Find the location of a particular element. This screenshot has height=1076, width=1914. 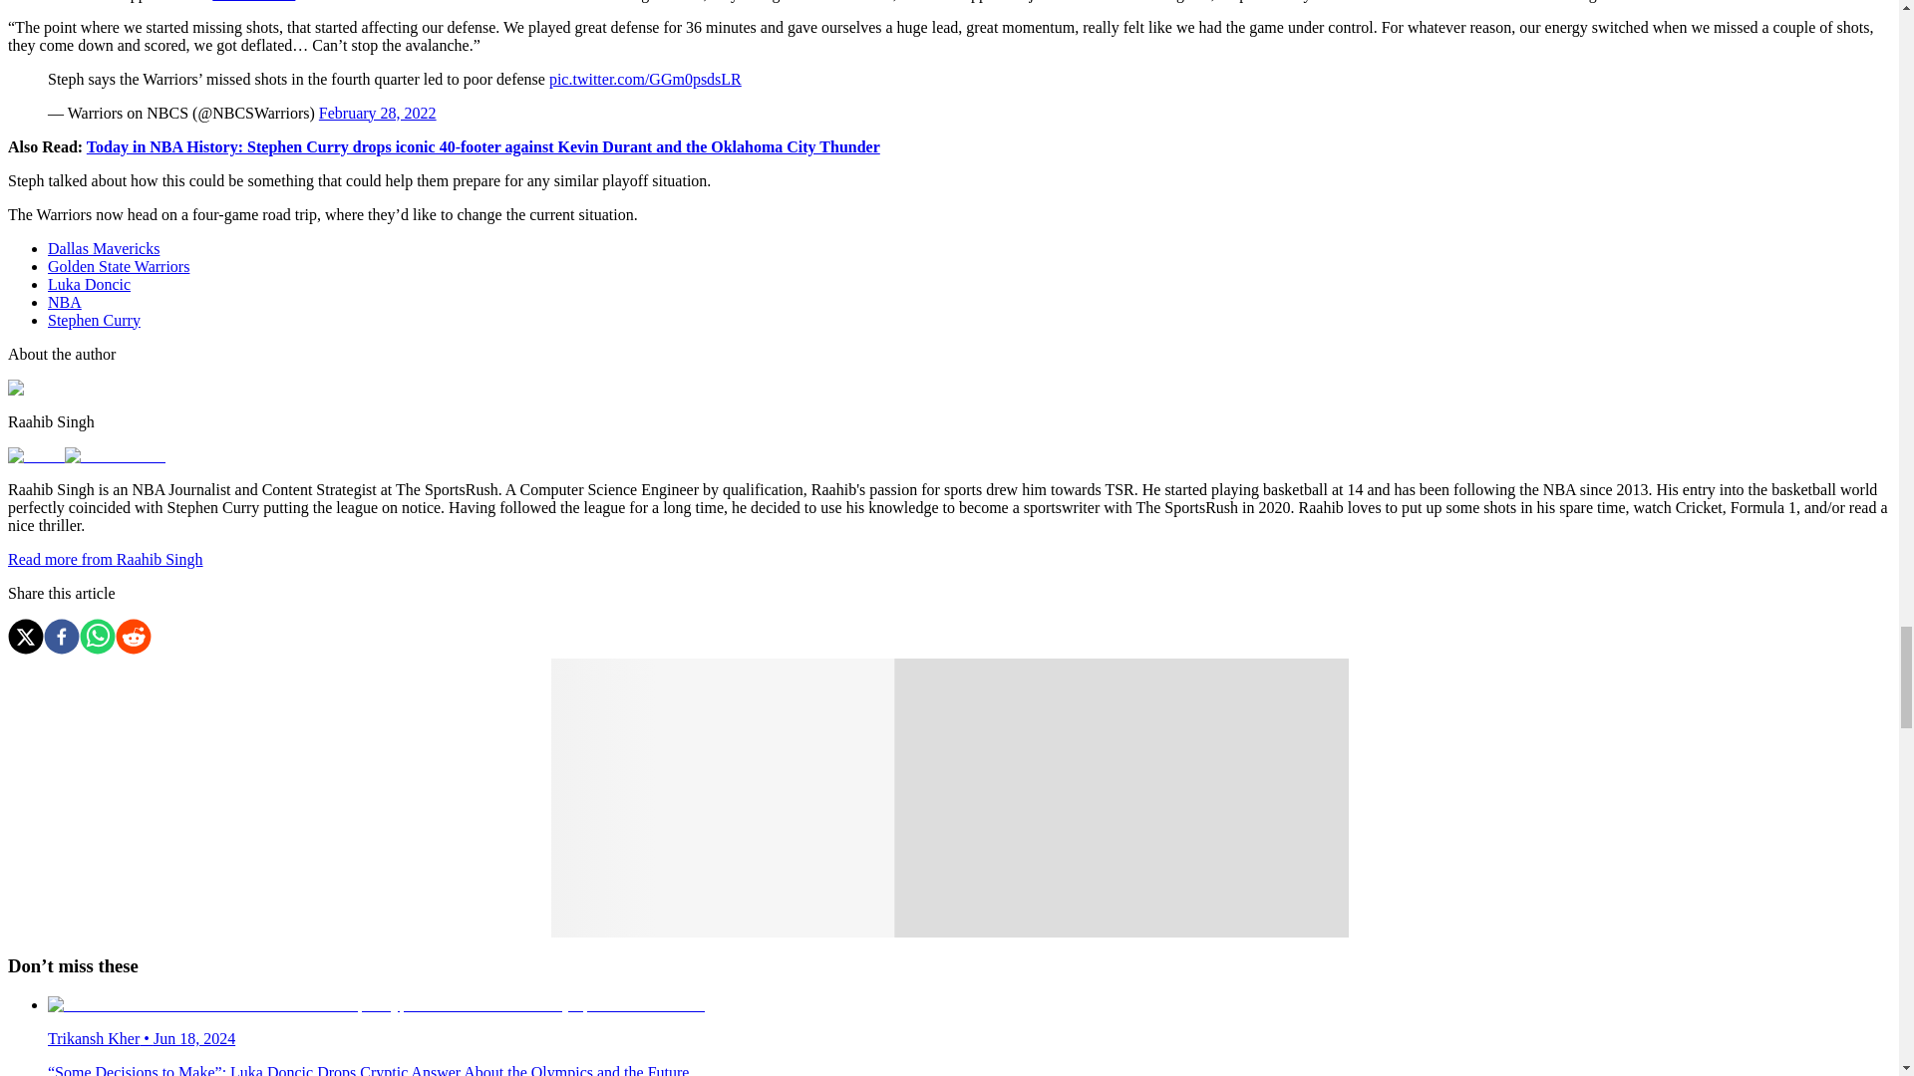

Luka Doncic is located at coordinates (89, 283).